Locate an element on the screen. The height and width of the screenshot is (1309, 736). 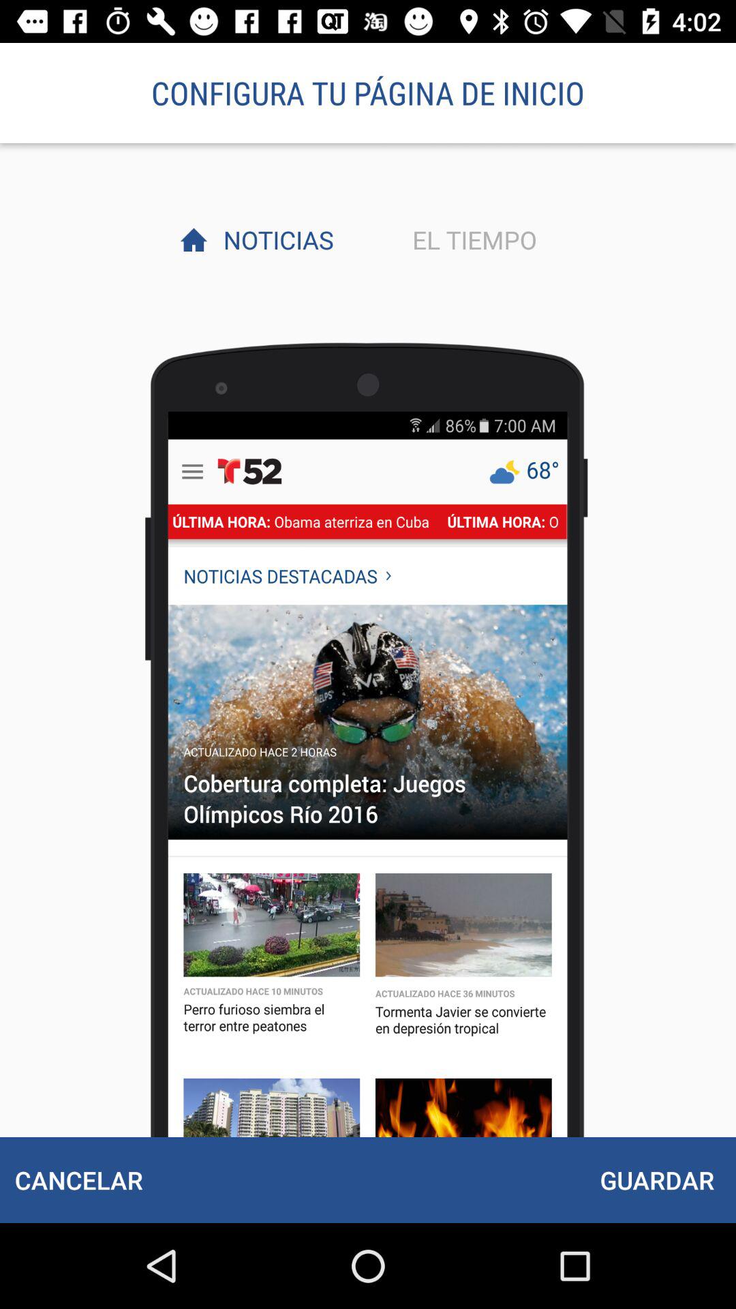
choose noticias item is located at coordinates (275, 239).